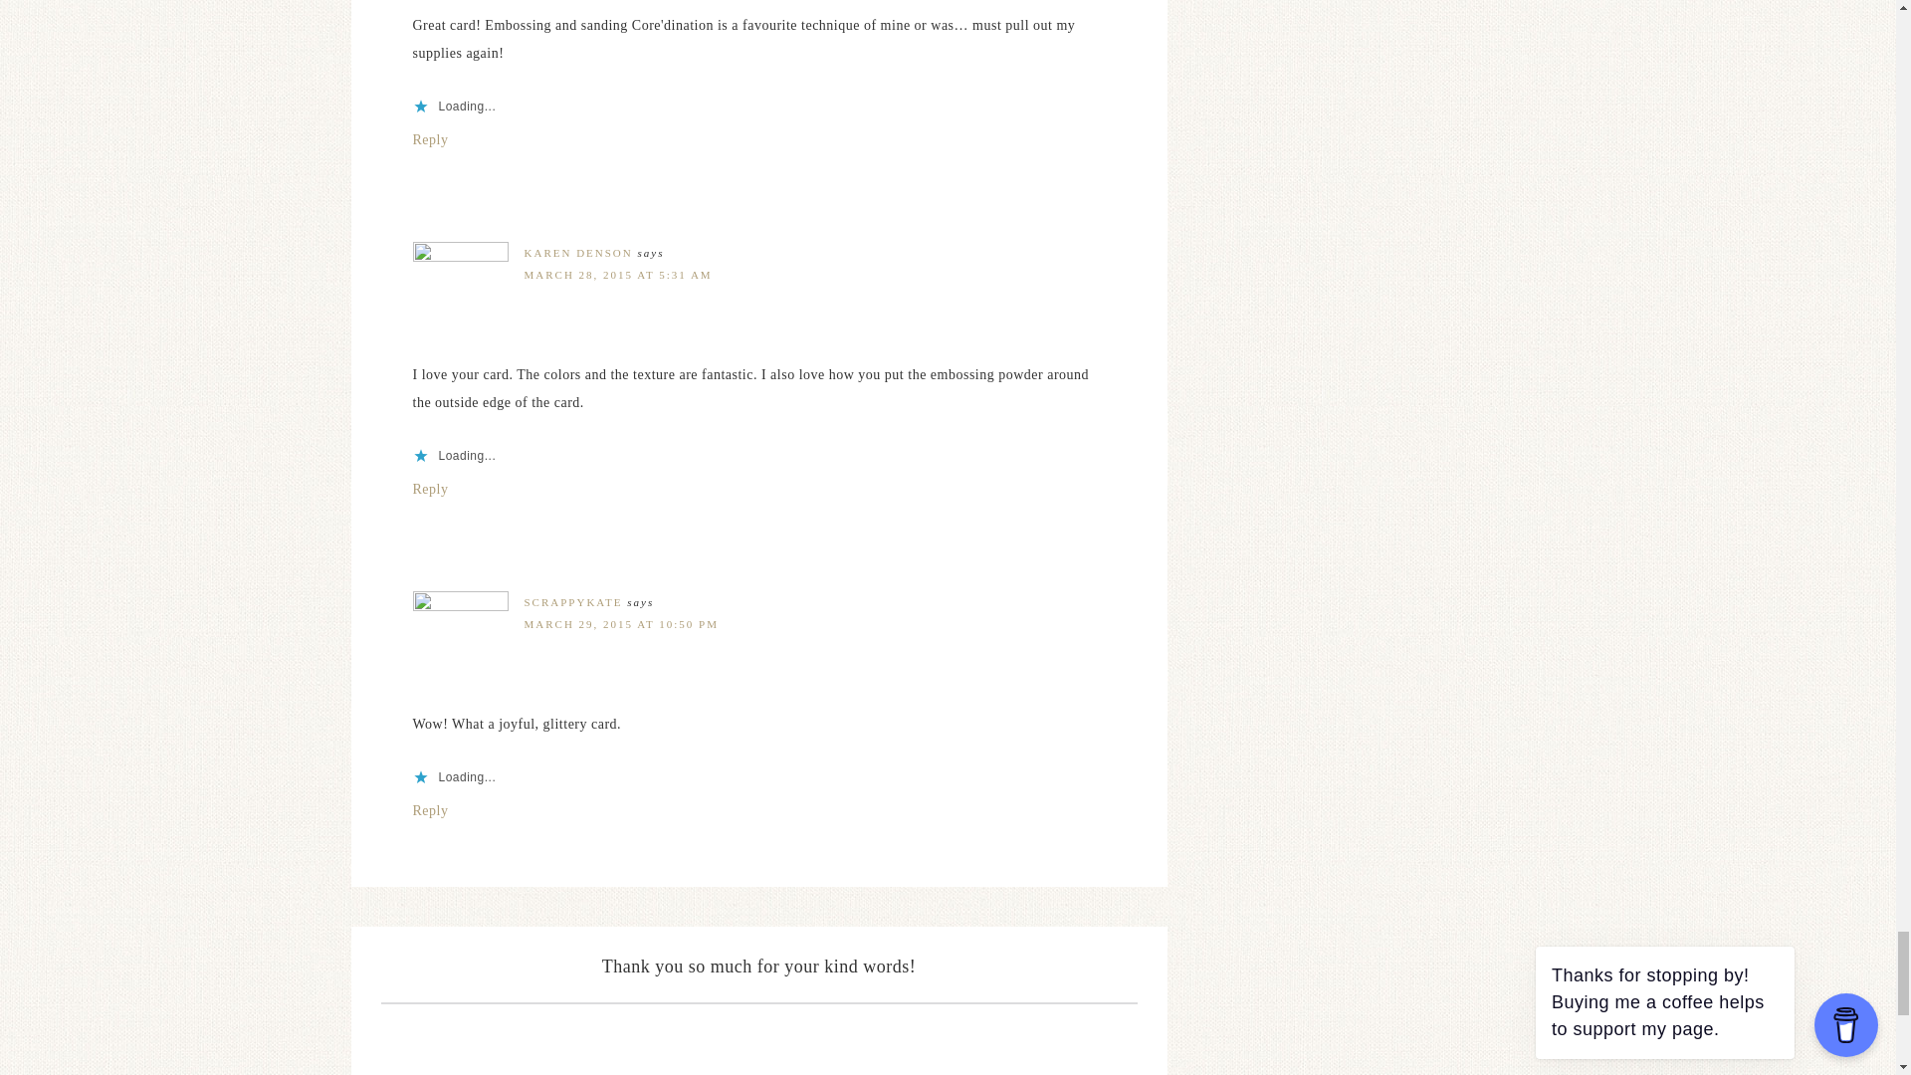 This screenshot has width=1911, height=1075. What do you see at coordinates (758, 1038) in the screenshot?
I see `Comment Form` at bounding box center [758, 1038].